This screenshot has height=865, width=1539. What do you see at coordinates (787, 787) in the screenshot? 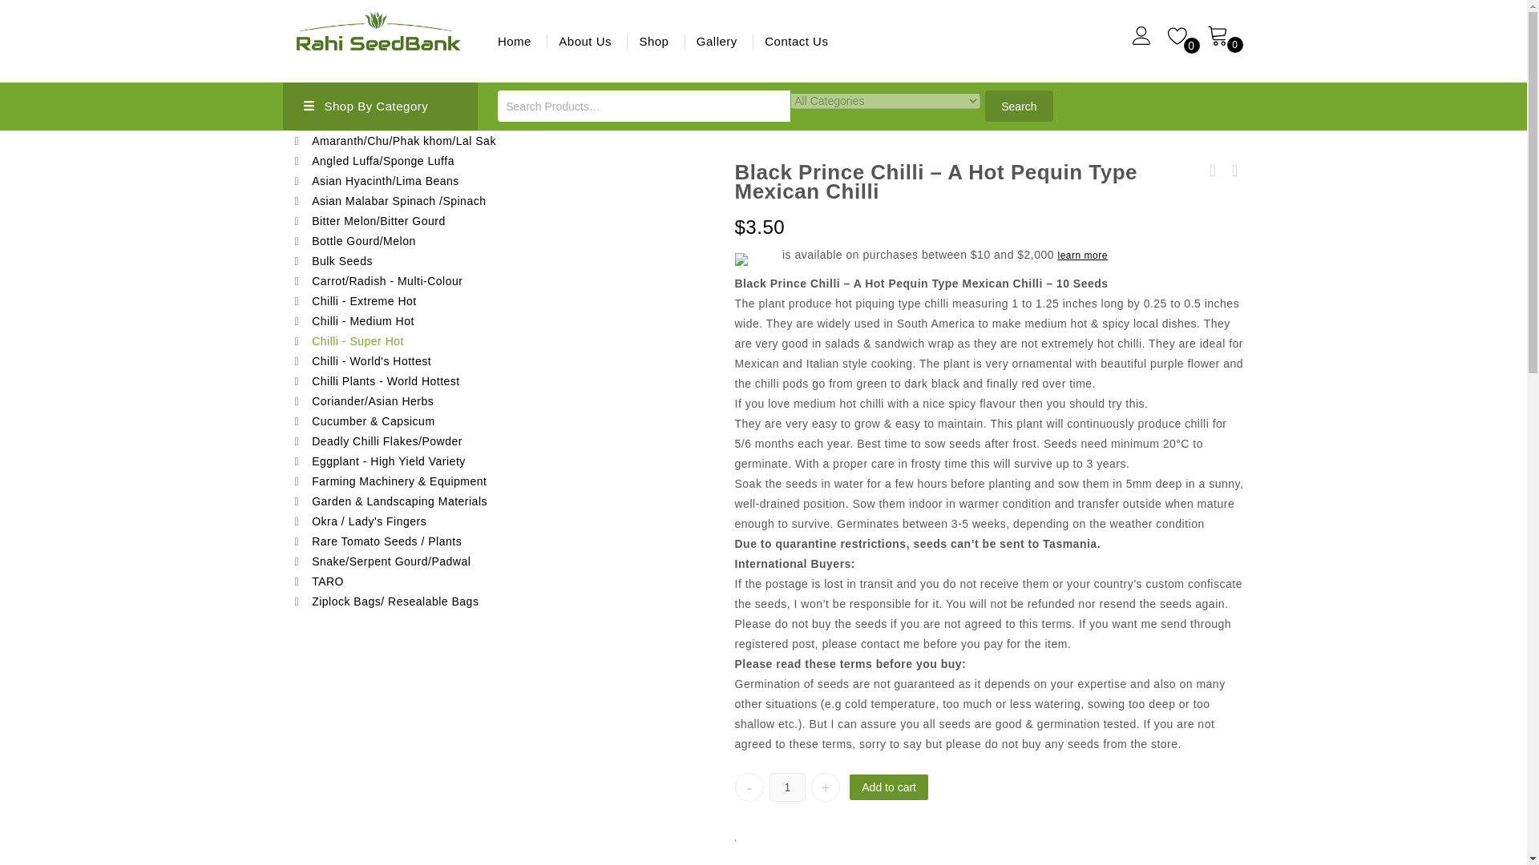
I see `1` at bounding box center [787, 787].